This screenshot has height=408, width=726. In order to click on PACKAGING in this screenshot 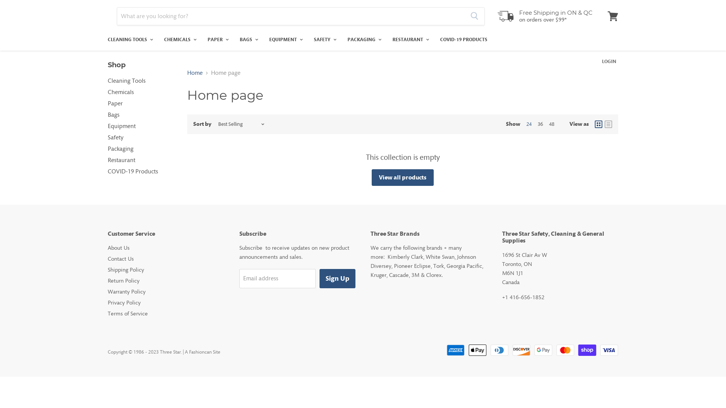, I will do `click(364, 40)`.